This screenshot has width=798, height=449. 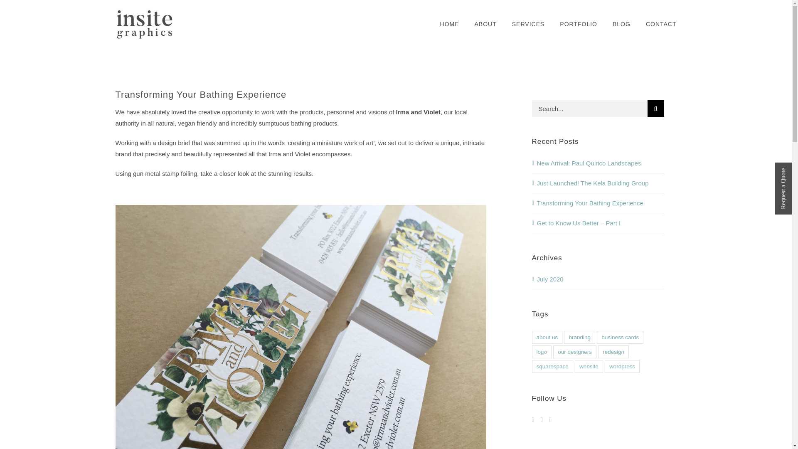 What do you see at coordinates (593, 183) in the screenshot?
I see `Just Launched! The Kela Building Group` at bounding box center [593, 183].